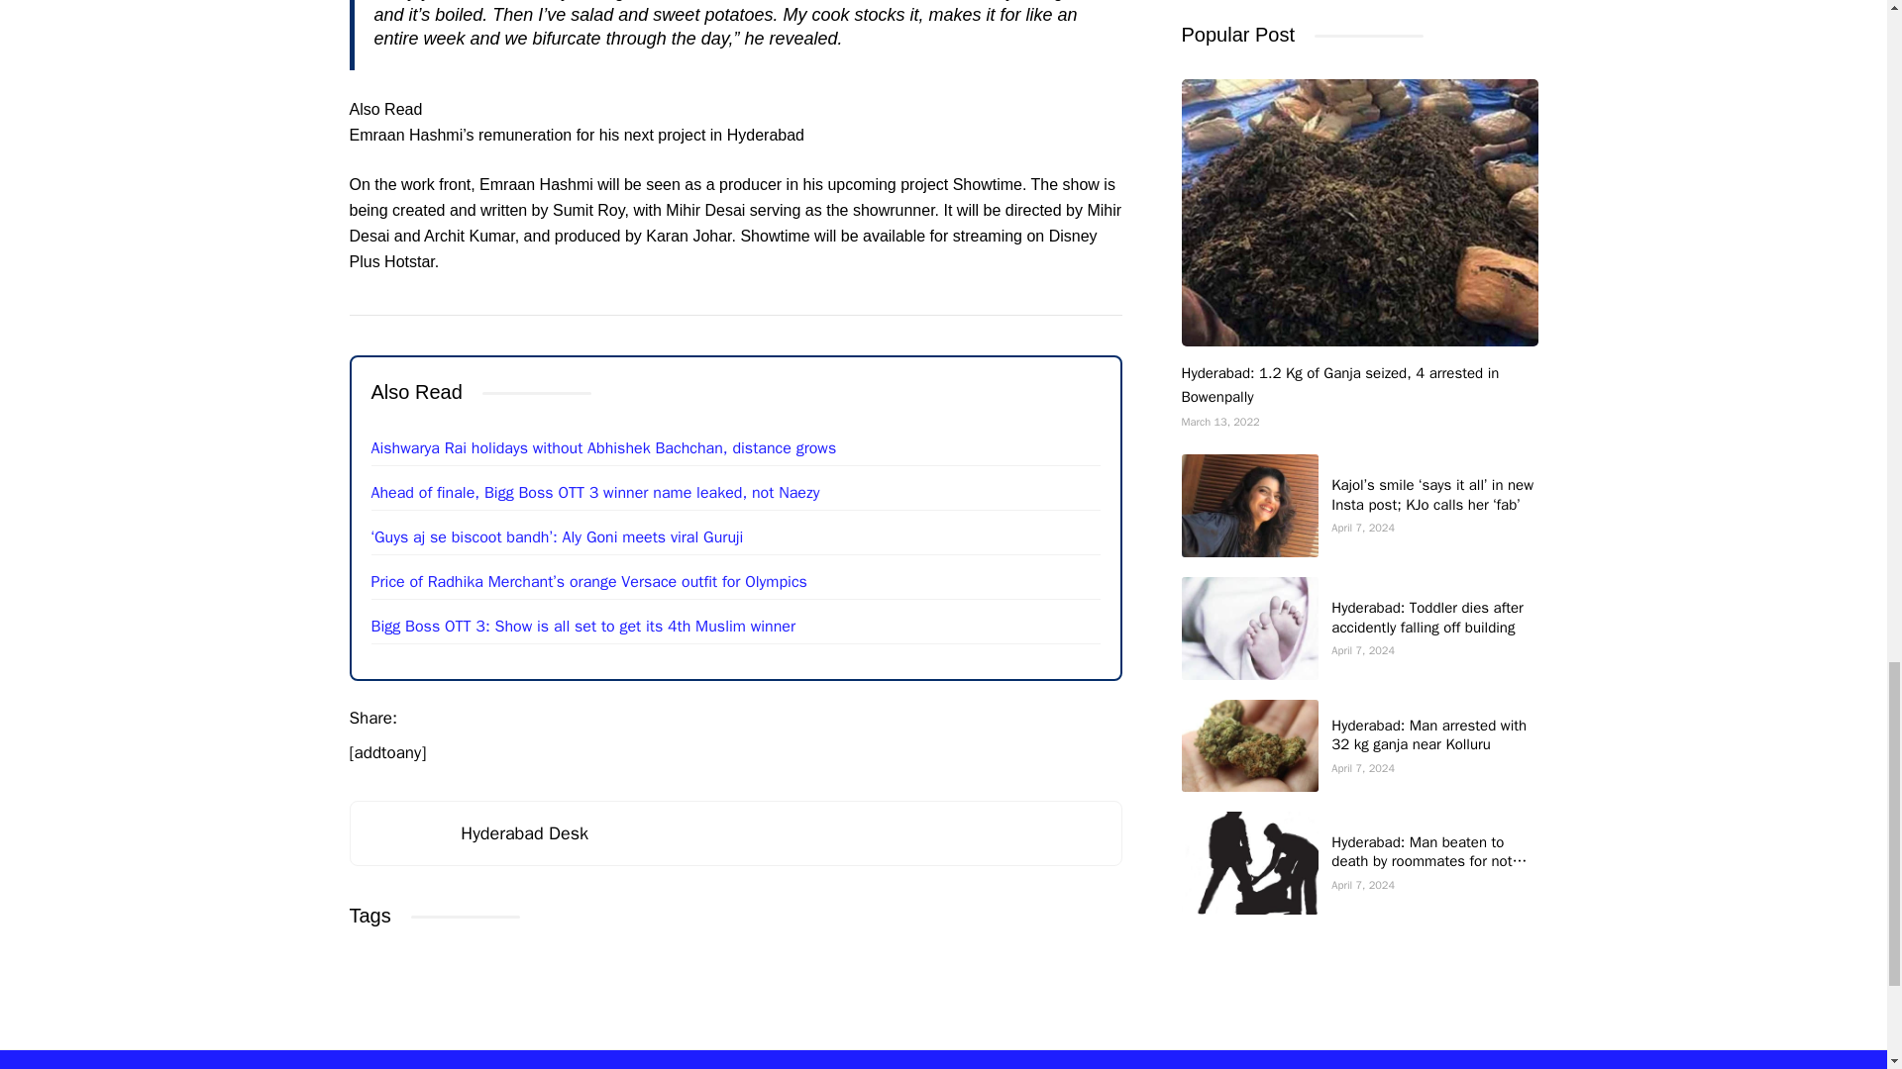 This screenshot has height=1069, width=1902. Describe the element at coordinates (523, 833) in the screenshot. I see `Hyderabad Desk` at that location.